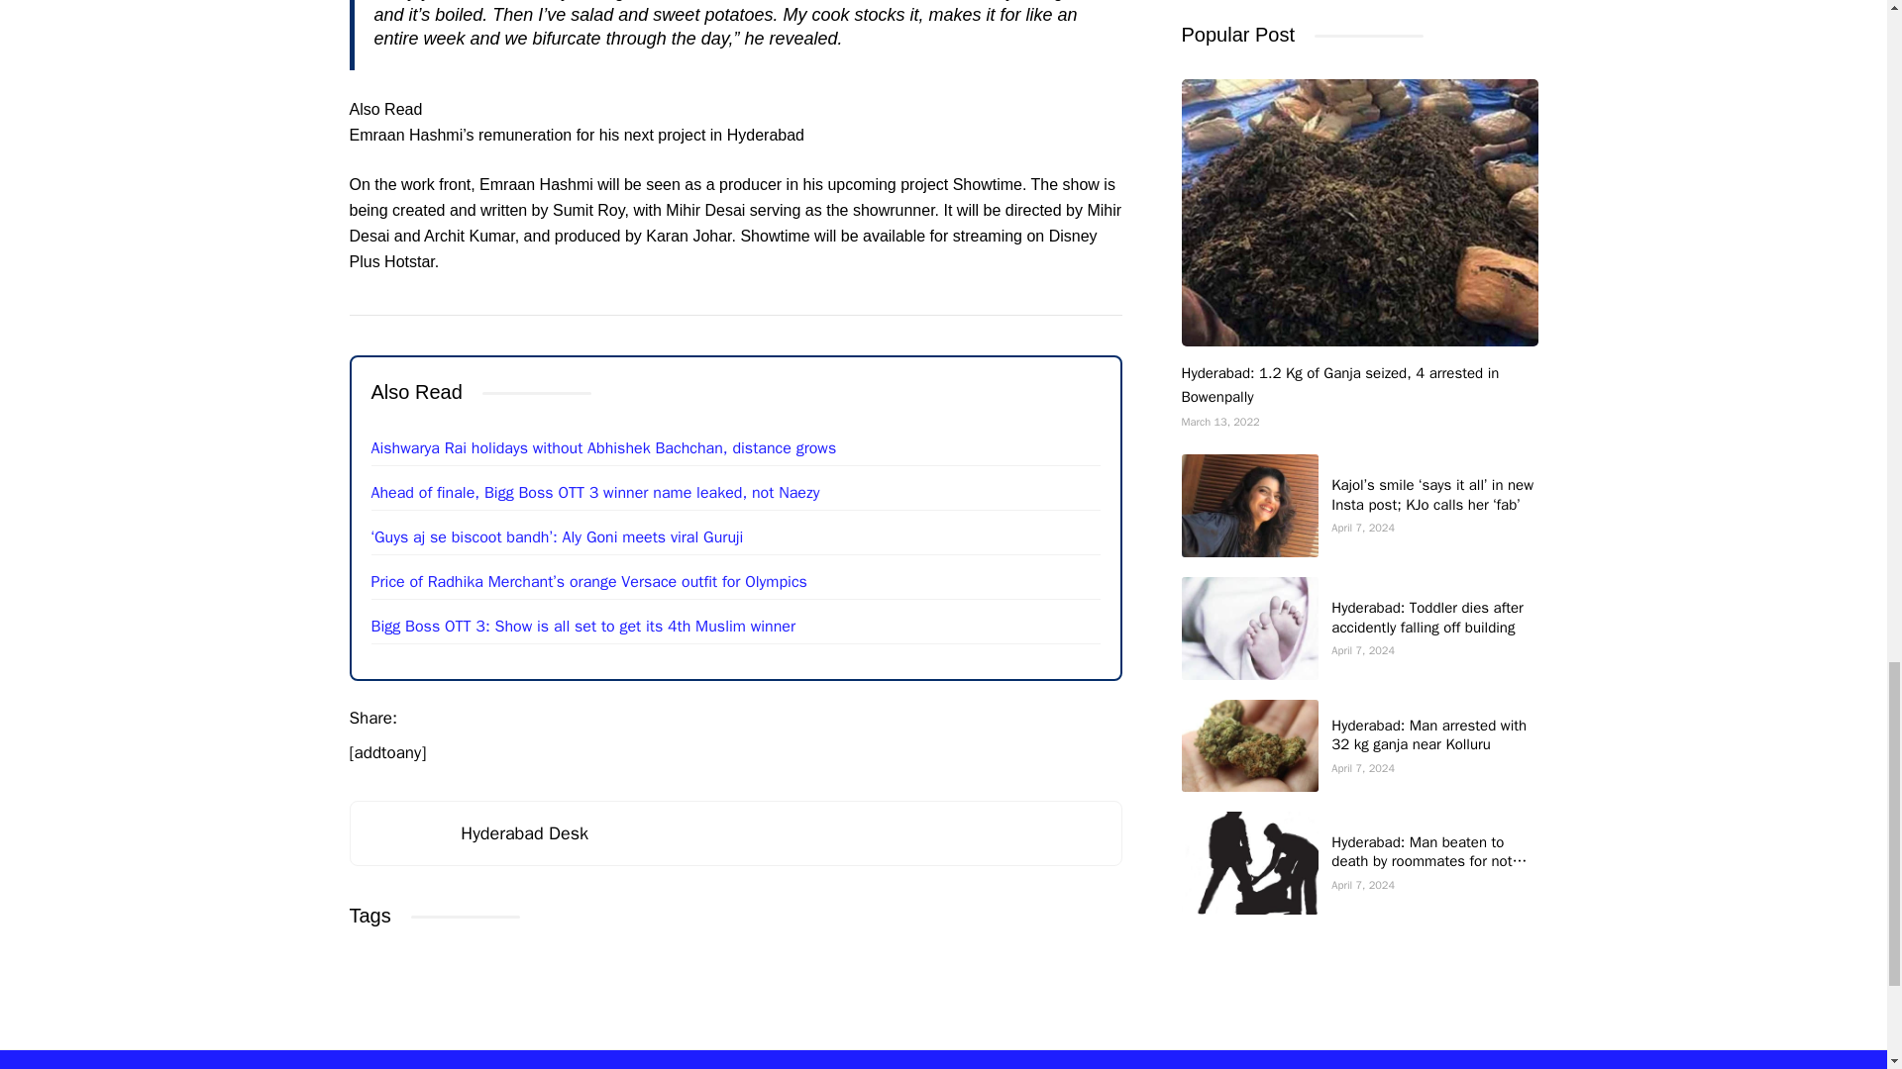 This screenshot has height=1069, width=1902. Describe the element at coordinates (523, 833) in the screenshot. I see `Hyderabad Desk` at that location.